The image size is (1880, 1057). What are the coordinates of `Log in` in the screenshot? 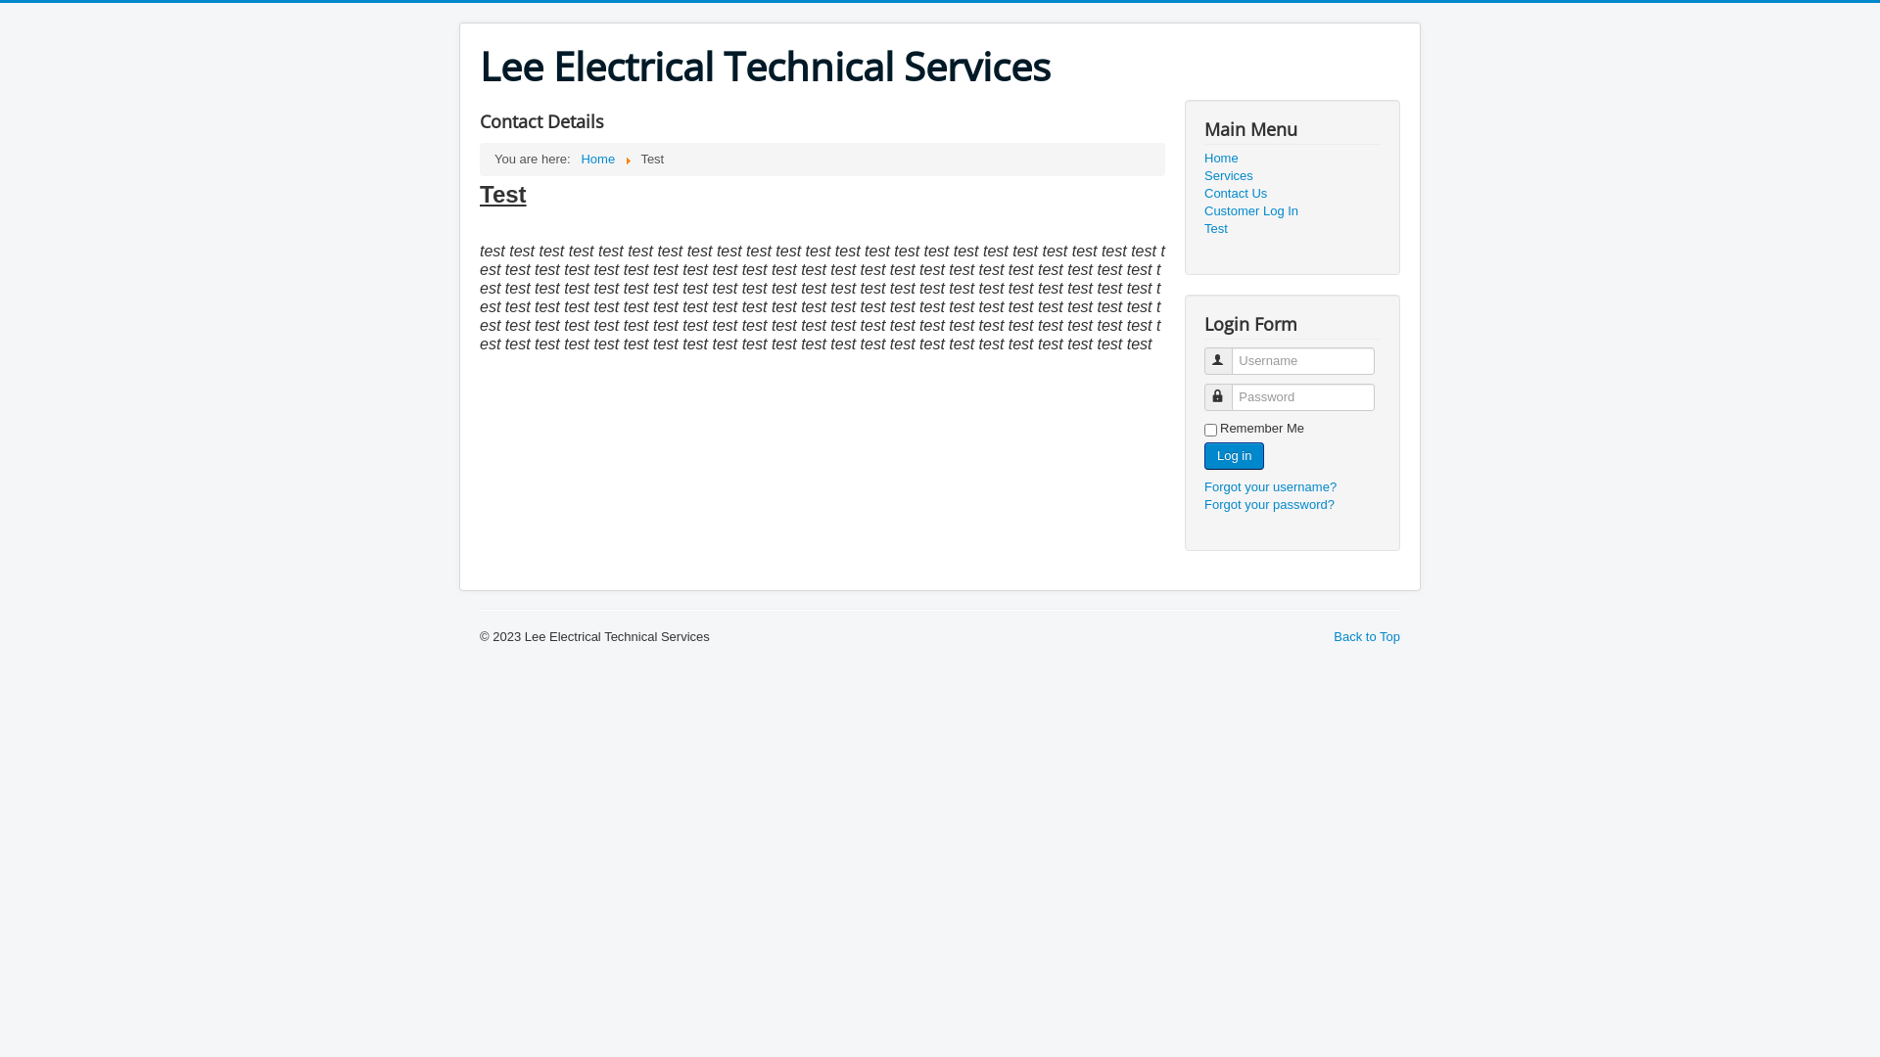 It's located at (1234, 456).